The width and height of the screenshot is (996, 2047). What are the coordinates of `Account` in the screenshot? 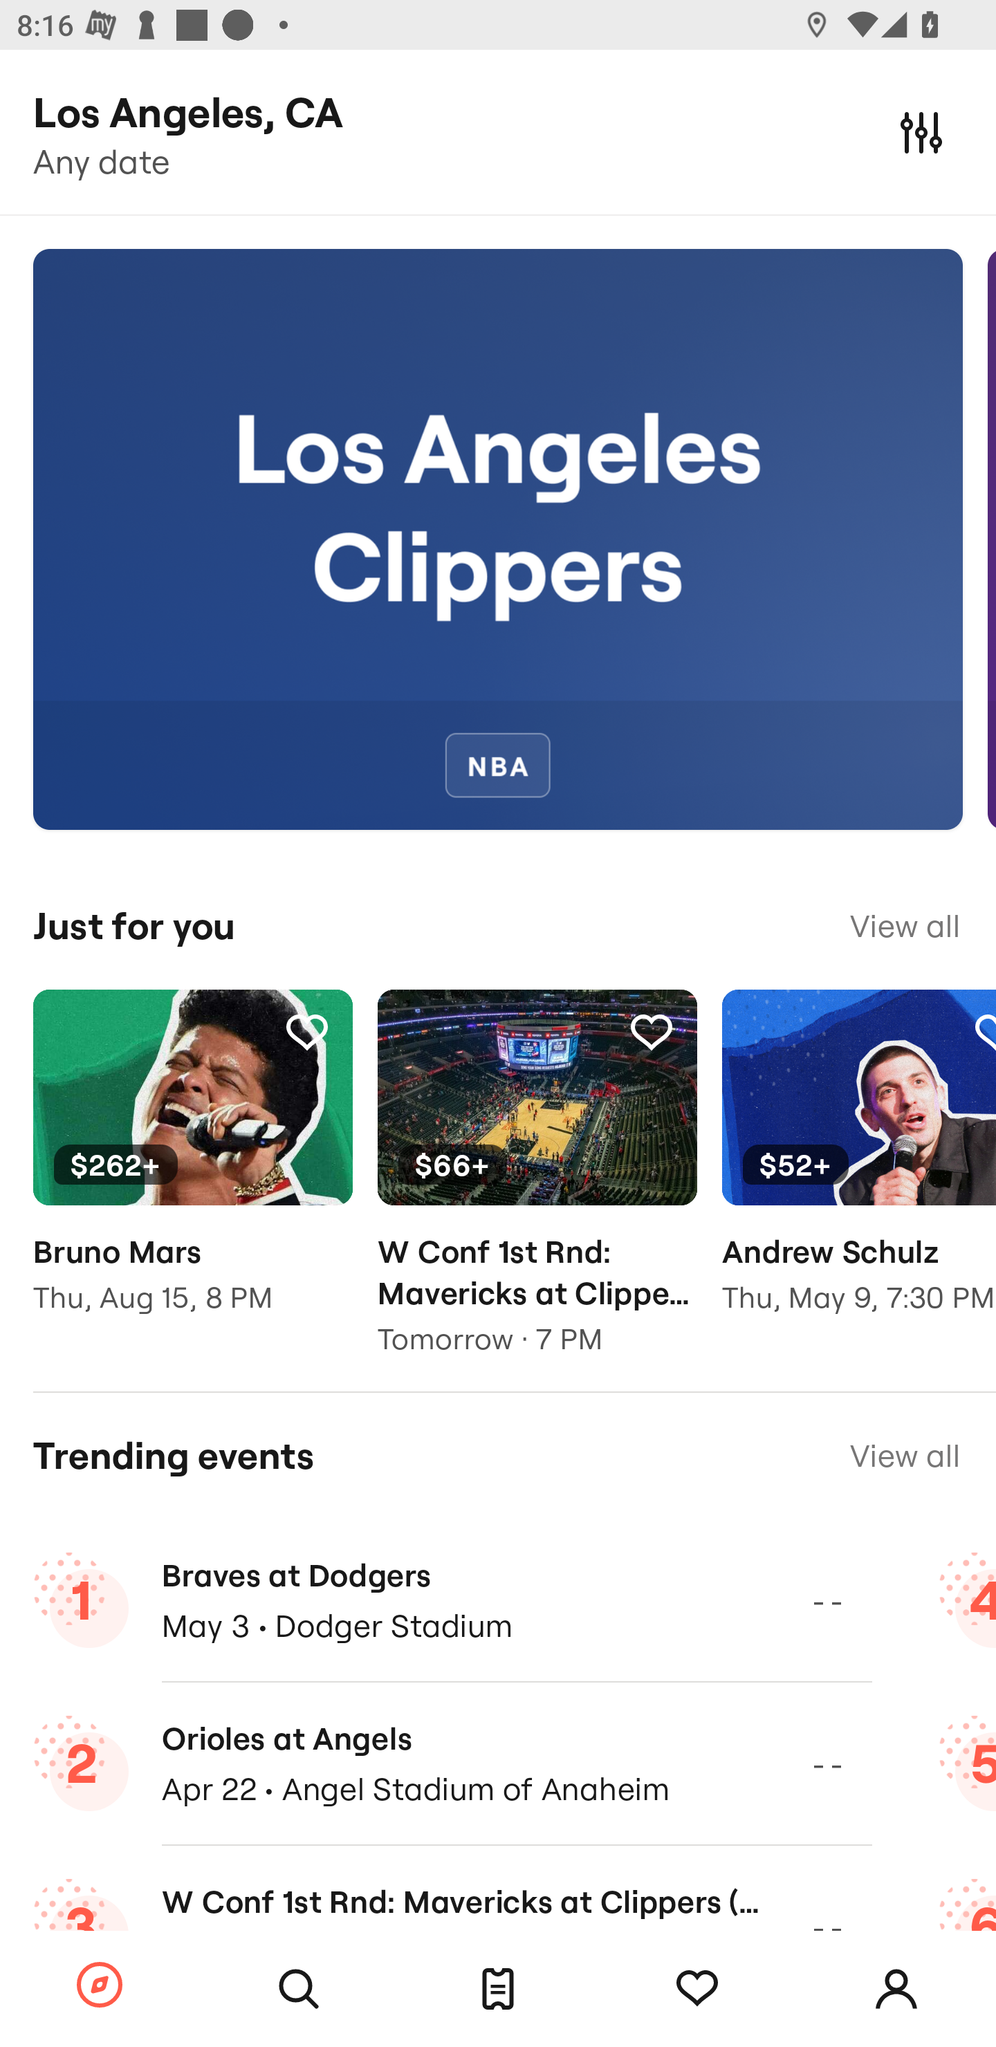 It's located at (896, 1989).